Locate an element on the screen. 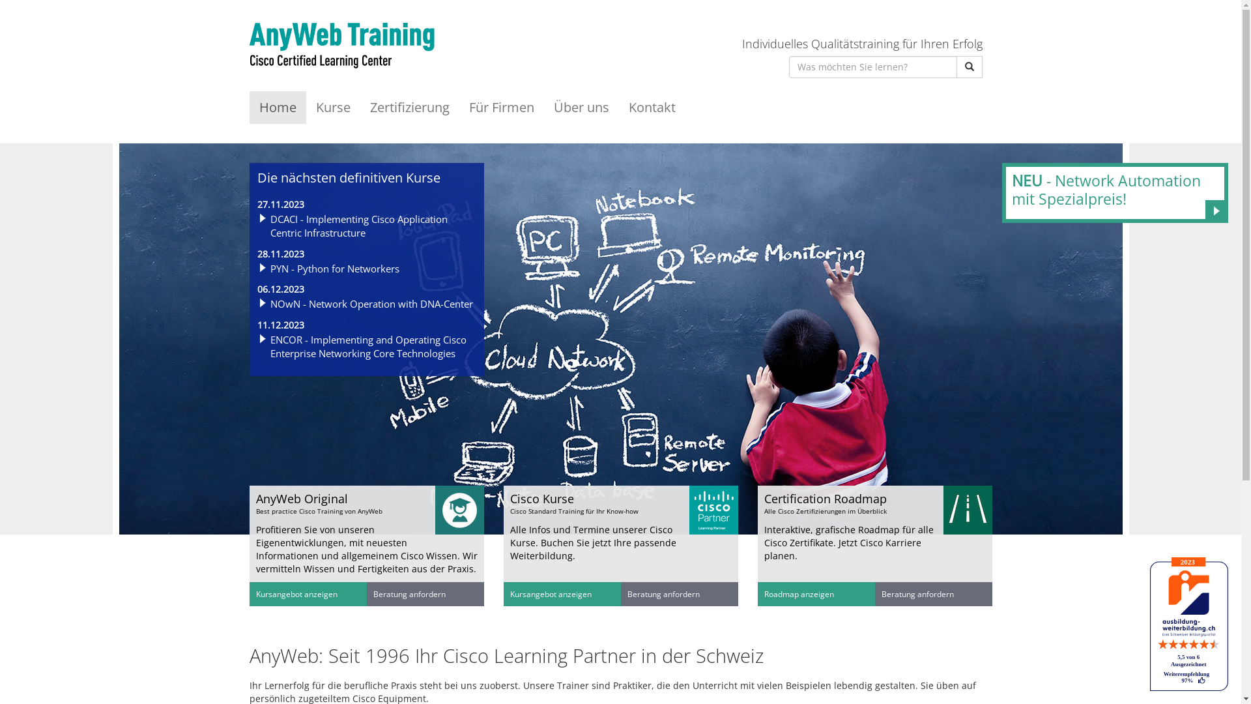 The height and width of the screenshot is (704, 1251). Kursangebot anzeigen is located at coordinates (550, 594).